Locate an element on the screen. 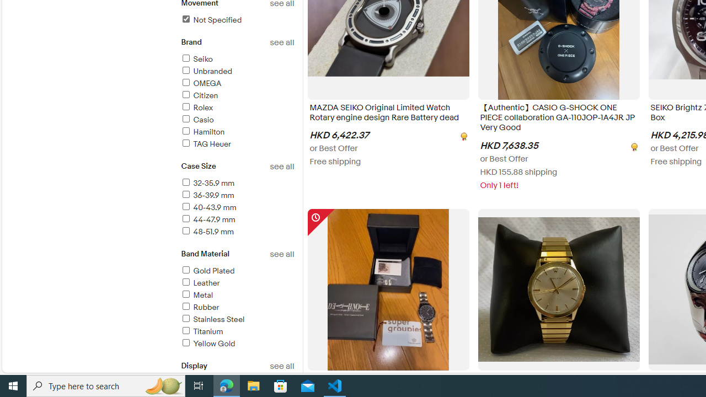 The width and height of the screenshot is (706, 397). Rolex is located at coordinates (237, 108).